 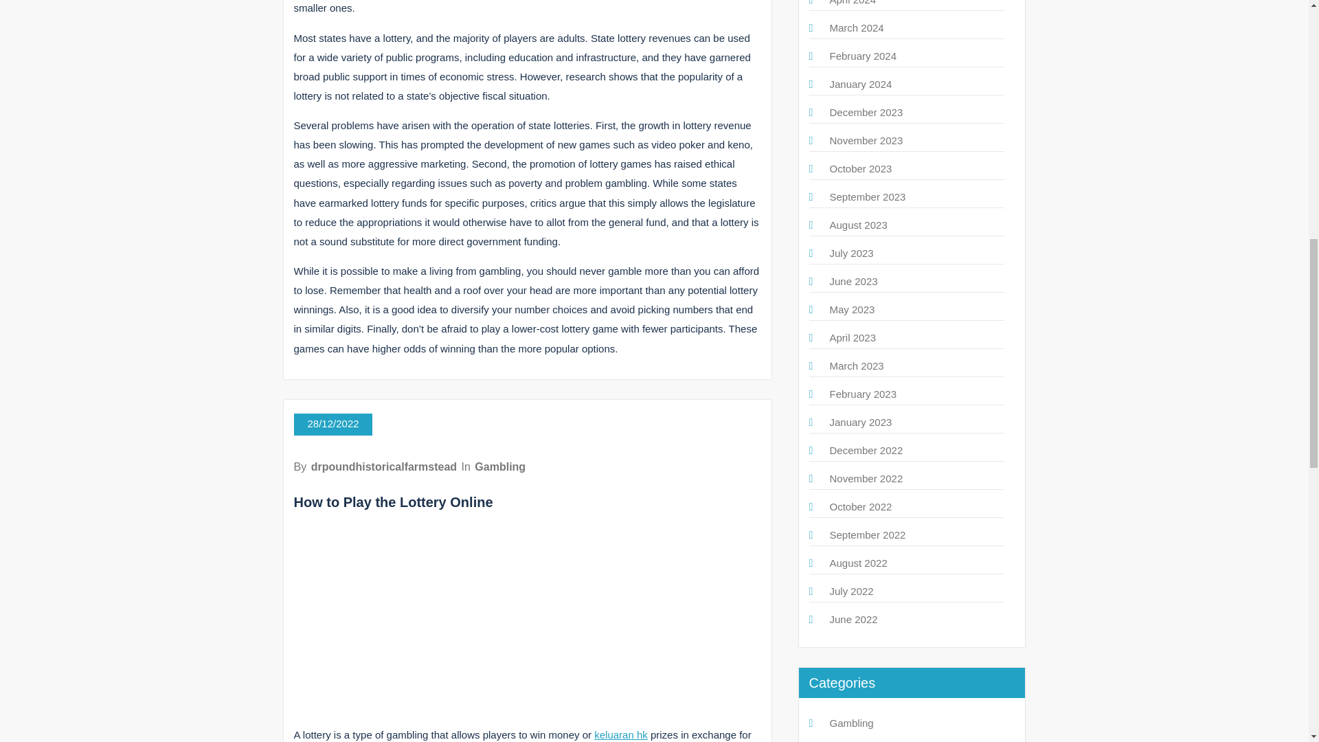 I want to click on April 2024, so click(x=853, y=3).